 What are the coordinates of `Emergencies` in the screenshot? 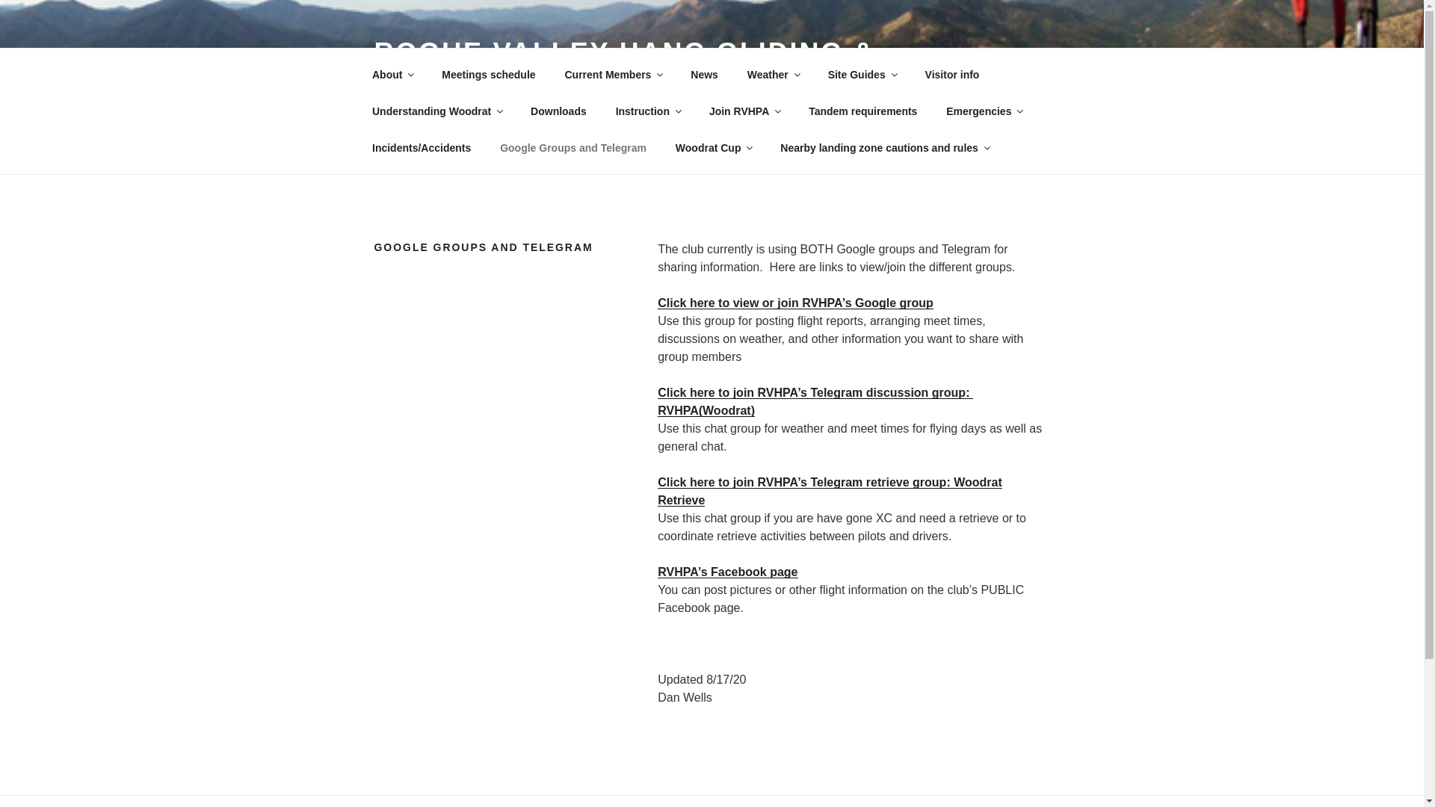 It's located at (984, 111).